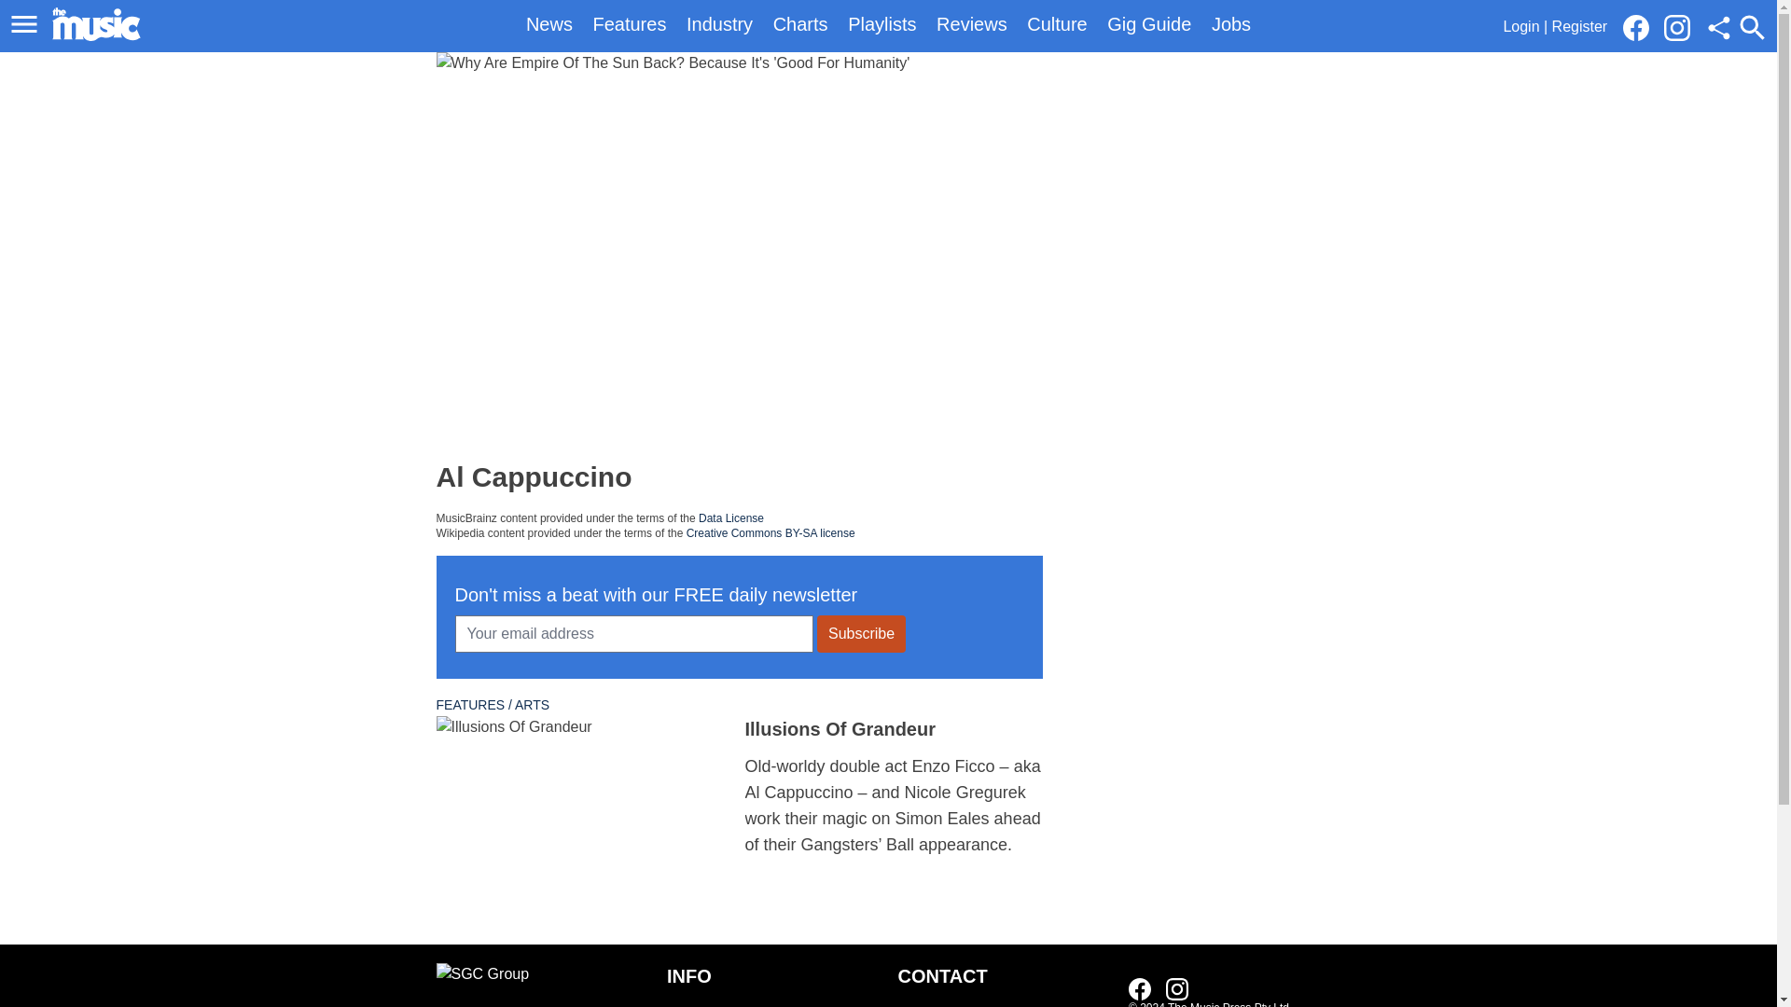 Image resolution: width=1791 pixels, height=1007 pixels. Describe the element at coordinates (1718, 28) in the screenshot. I see `Share this page` at that location.